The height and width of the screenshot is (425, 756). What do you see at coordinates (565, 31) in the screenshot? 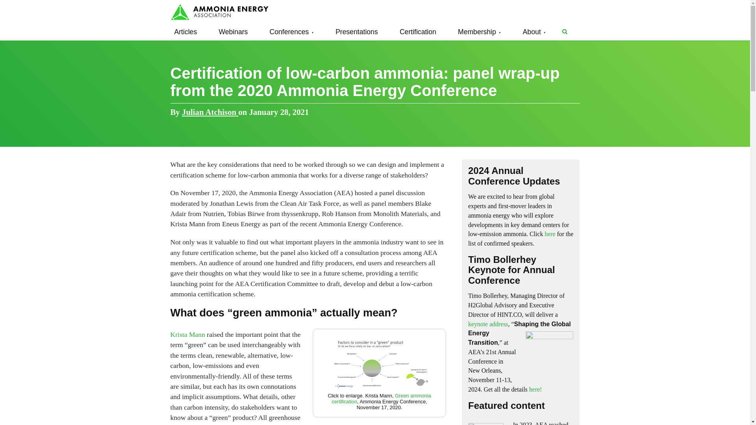
I see `Search` at bounding box center [565, 31].